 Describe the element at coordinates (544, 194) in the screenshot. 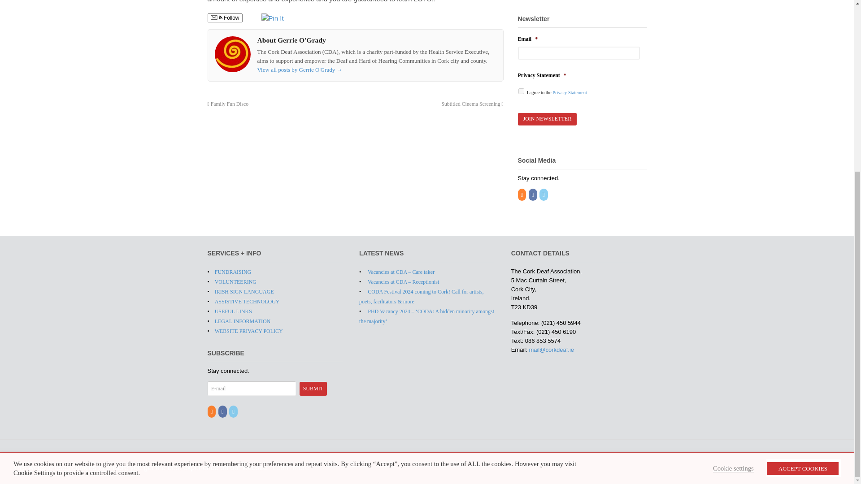

I see `LinkedIn` at that location.